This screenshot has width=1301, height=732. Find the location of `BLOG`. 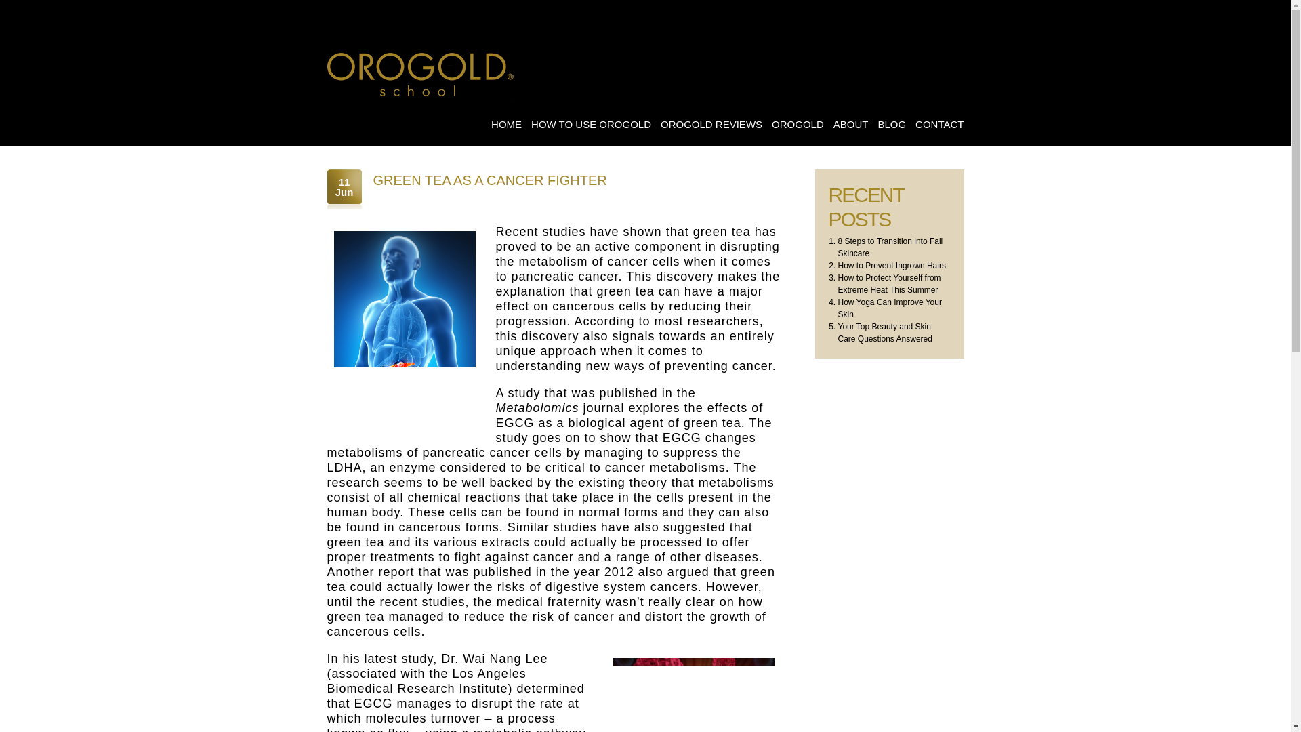

BLOG is located at coordinates (891, 125).